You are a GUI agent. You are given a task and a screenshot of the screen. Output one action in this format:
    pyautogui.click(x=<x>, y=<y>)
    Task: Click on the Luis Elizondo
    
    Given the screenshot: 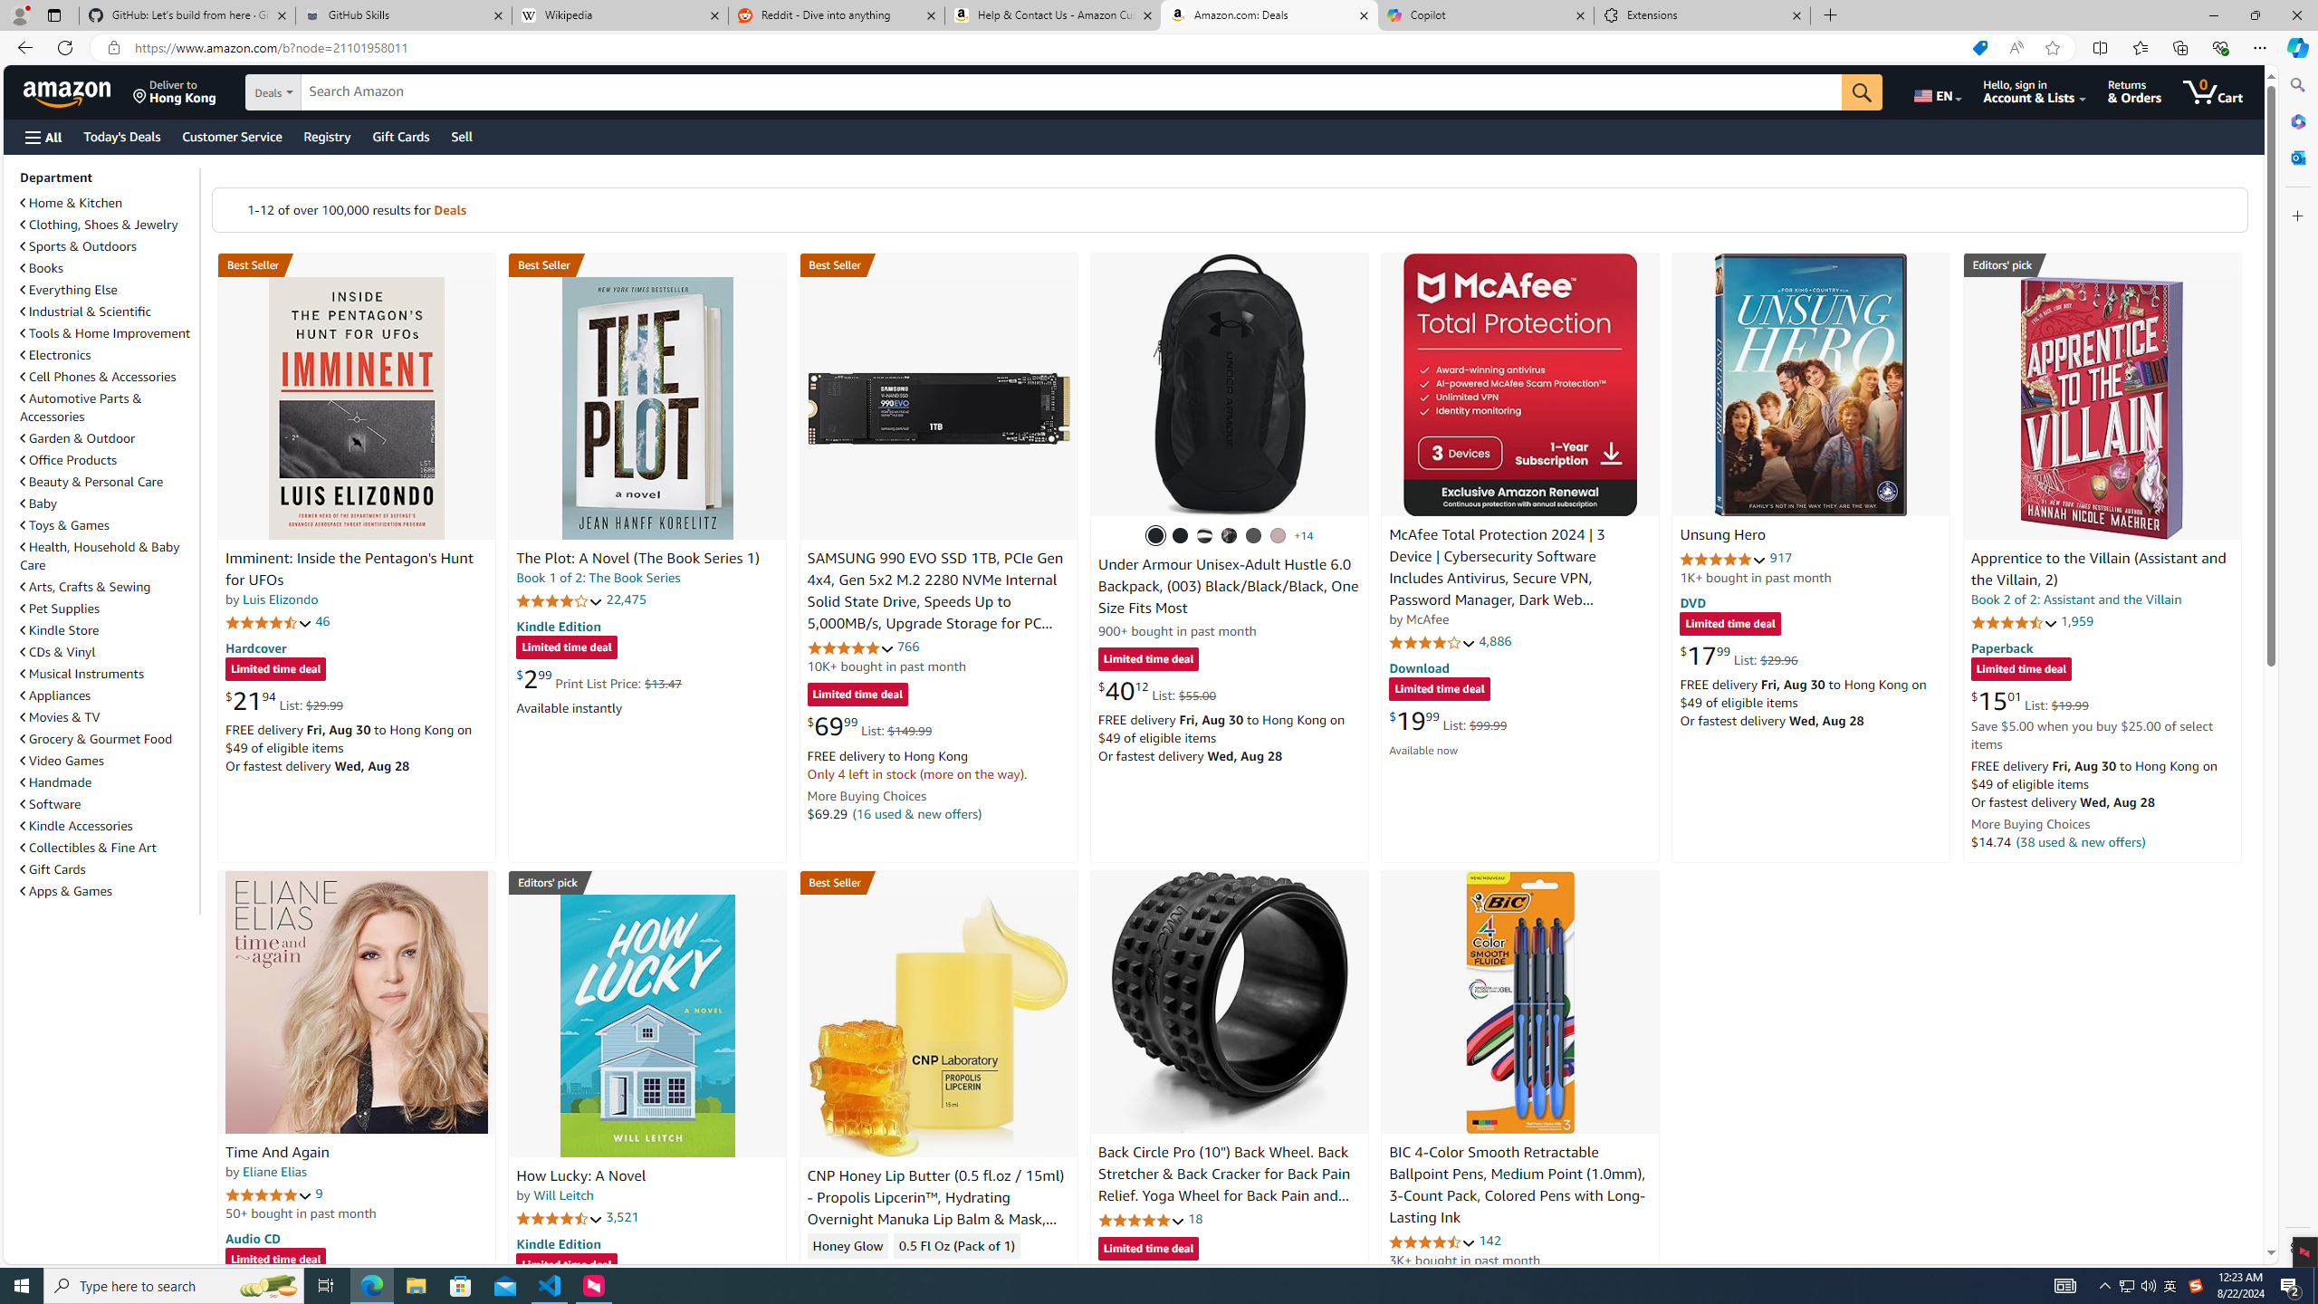 What is the action you would take?
    pyautogui.click(x=281, y=599)
    